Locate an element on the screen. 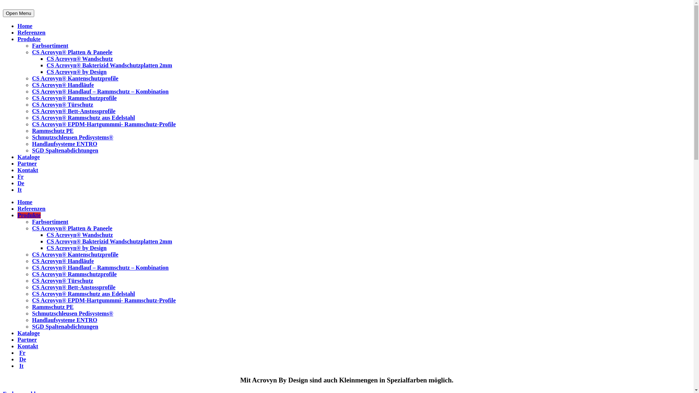  Home is located at coordinates (25, 202).